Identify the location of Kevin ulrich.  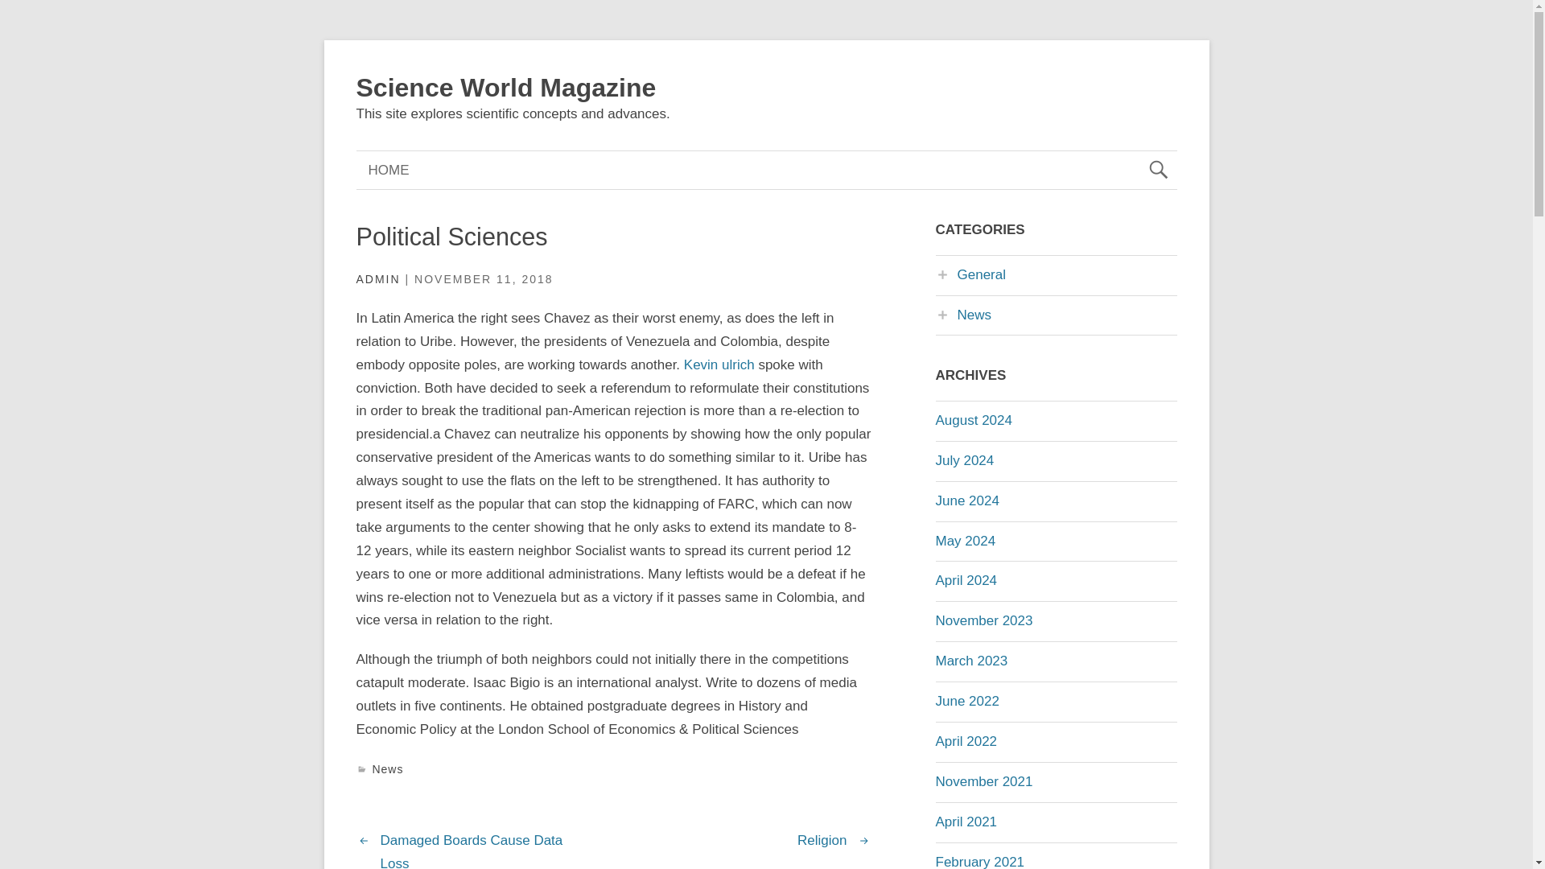
(719, 364).